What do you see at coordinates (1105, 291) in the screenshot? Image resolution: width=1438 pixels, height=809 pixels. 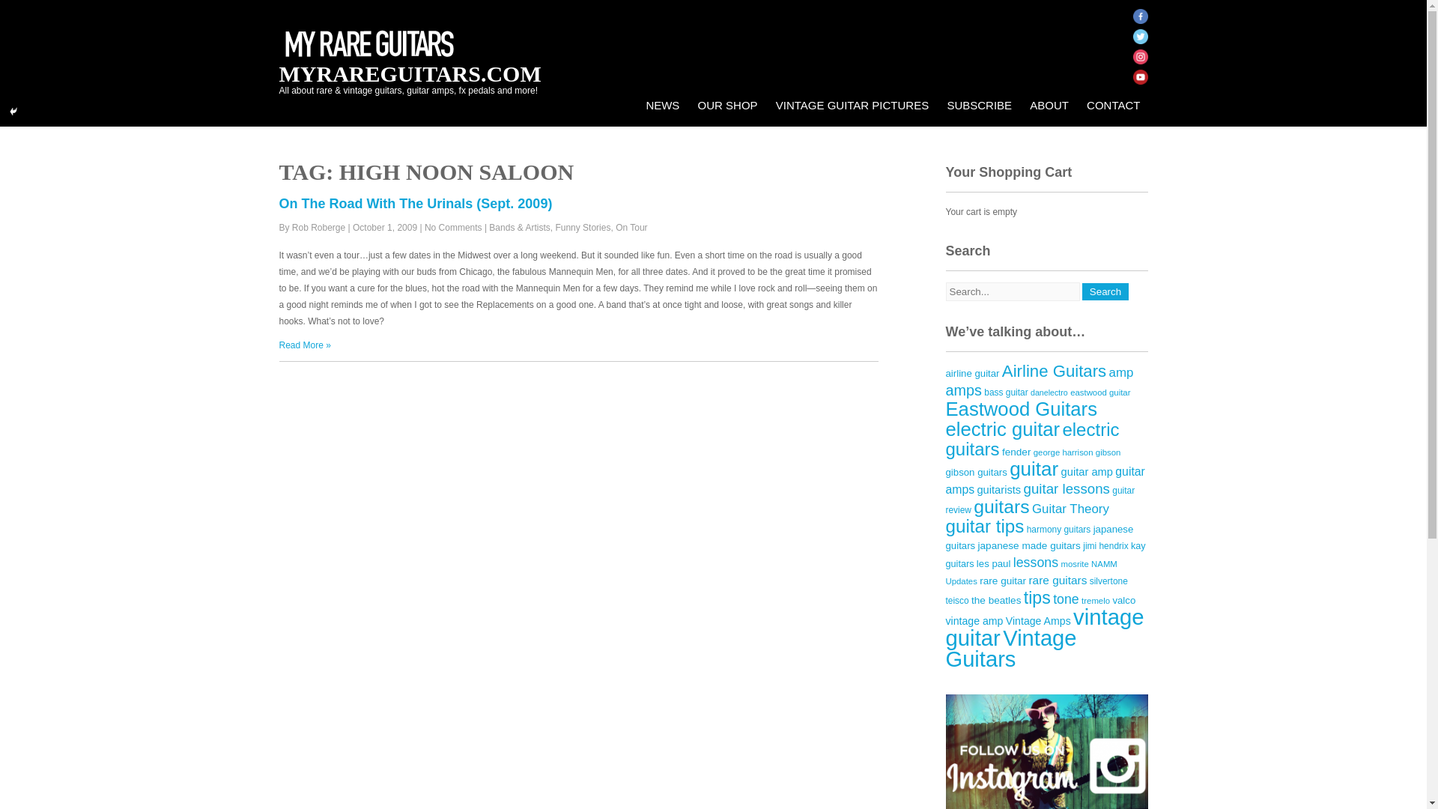 I see `Search` at bounding box center [1105, 291].